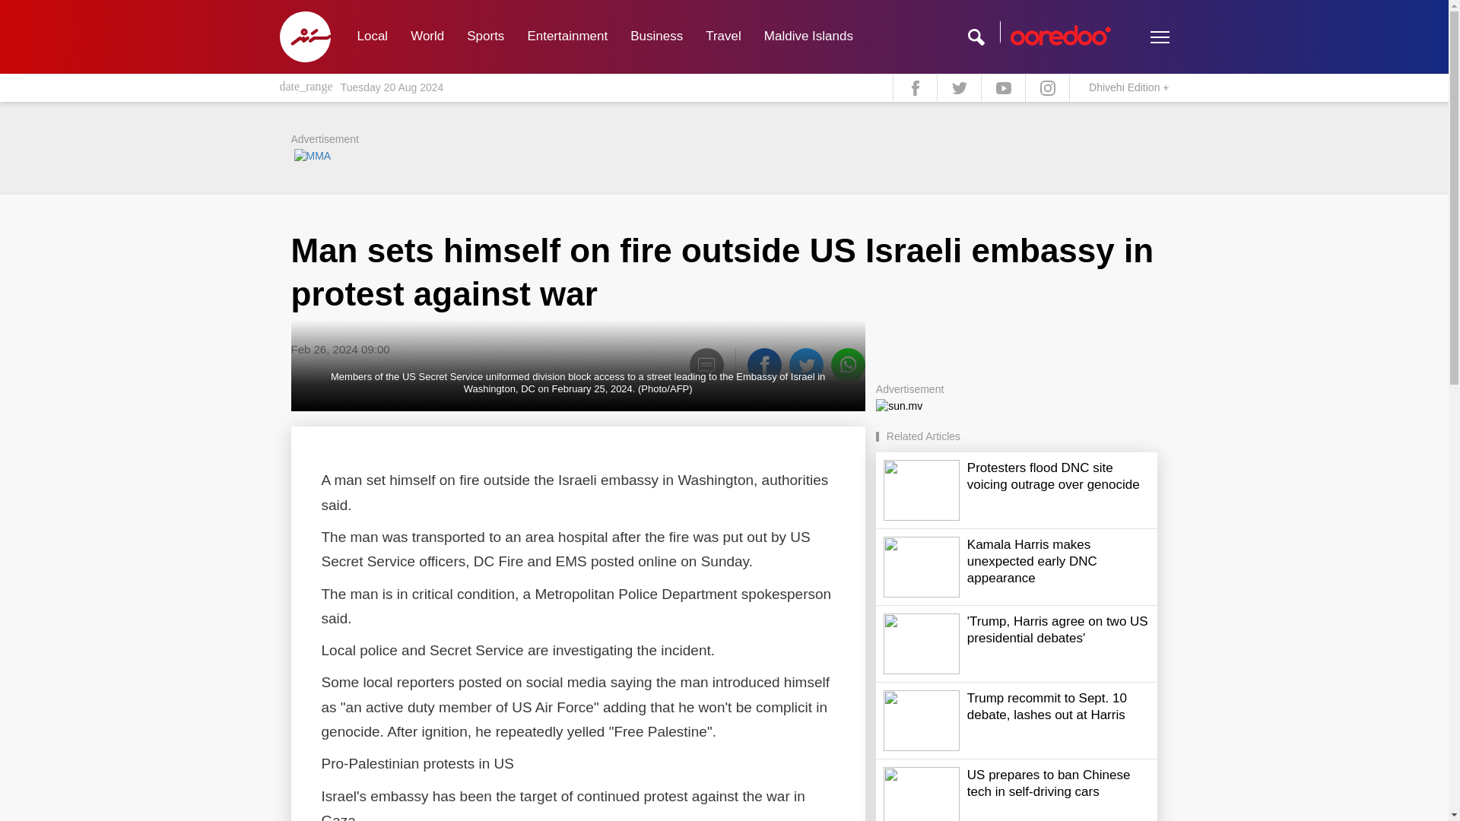 This screenshot has width=1460, height=821. Describe the element at coordinates (567, 36) in the screenshot. I see `Entertainment` at that location.